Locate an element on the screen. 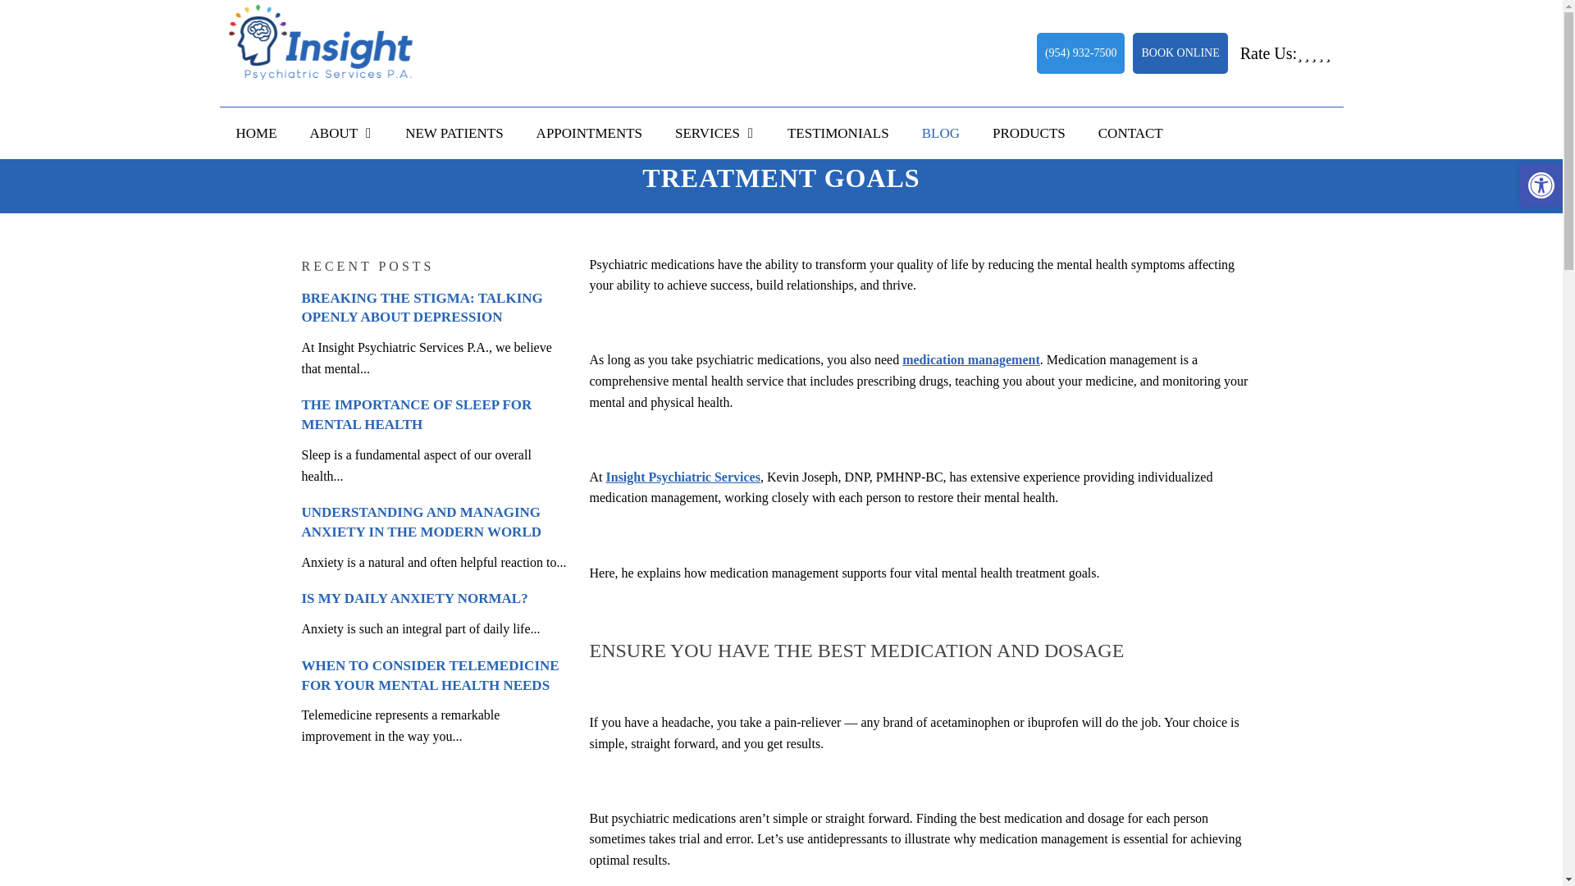 The image size is (1575, 886). BREAKING THE STIGMA: TALKING OPENLY ABOUT DEPRESSION is located at coordinates (422, 308).